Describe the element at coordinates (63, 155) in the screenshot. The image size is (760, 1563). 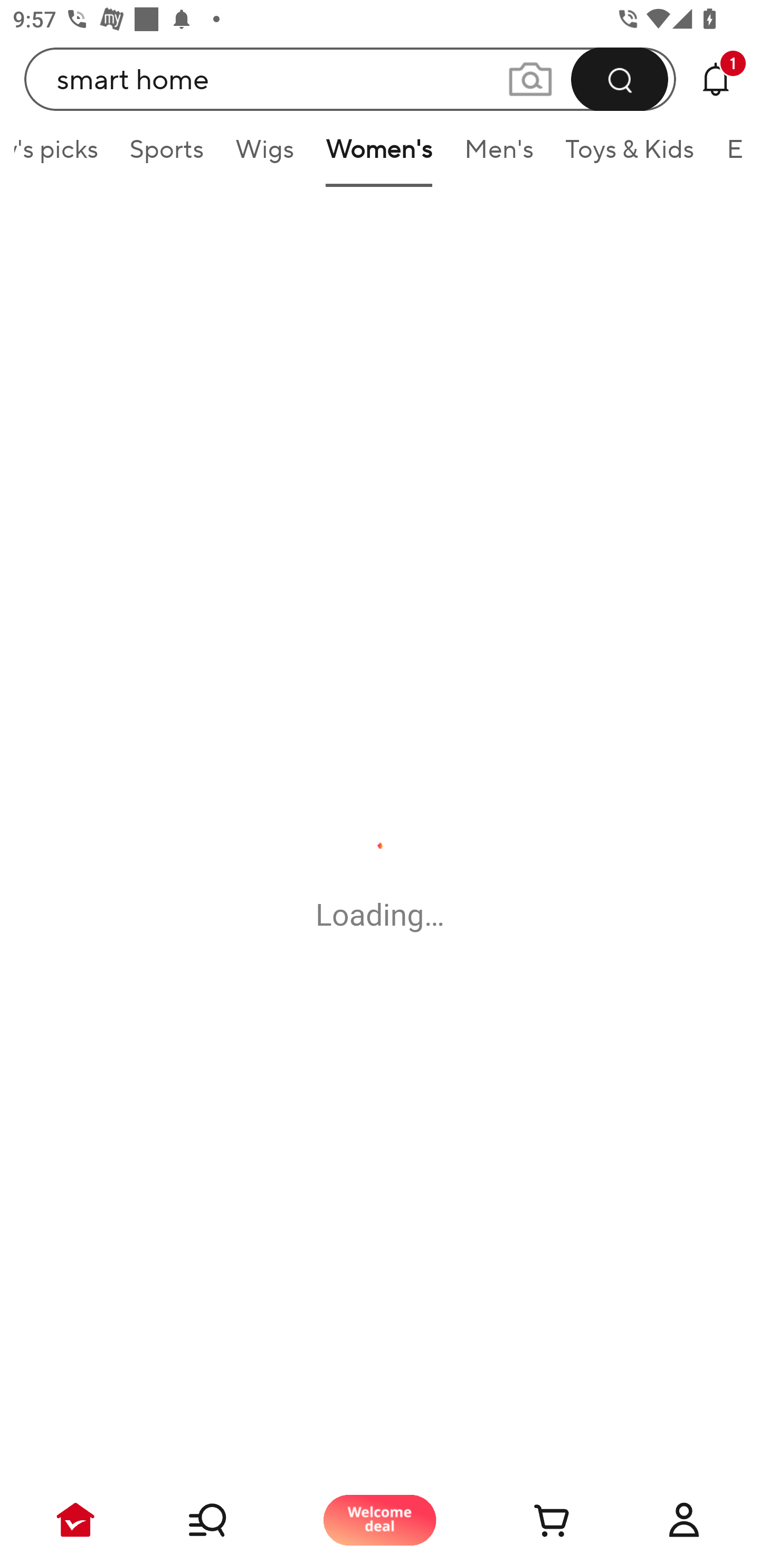
I see `Paddy's picks` at that location.